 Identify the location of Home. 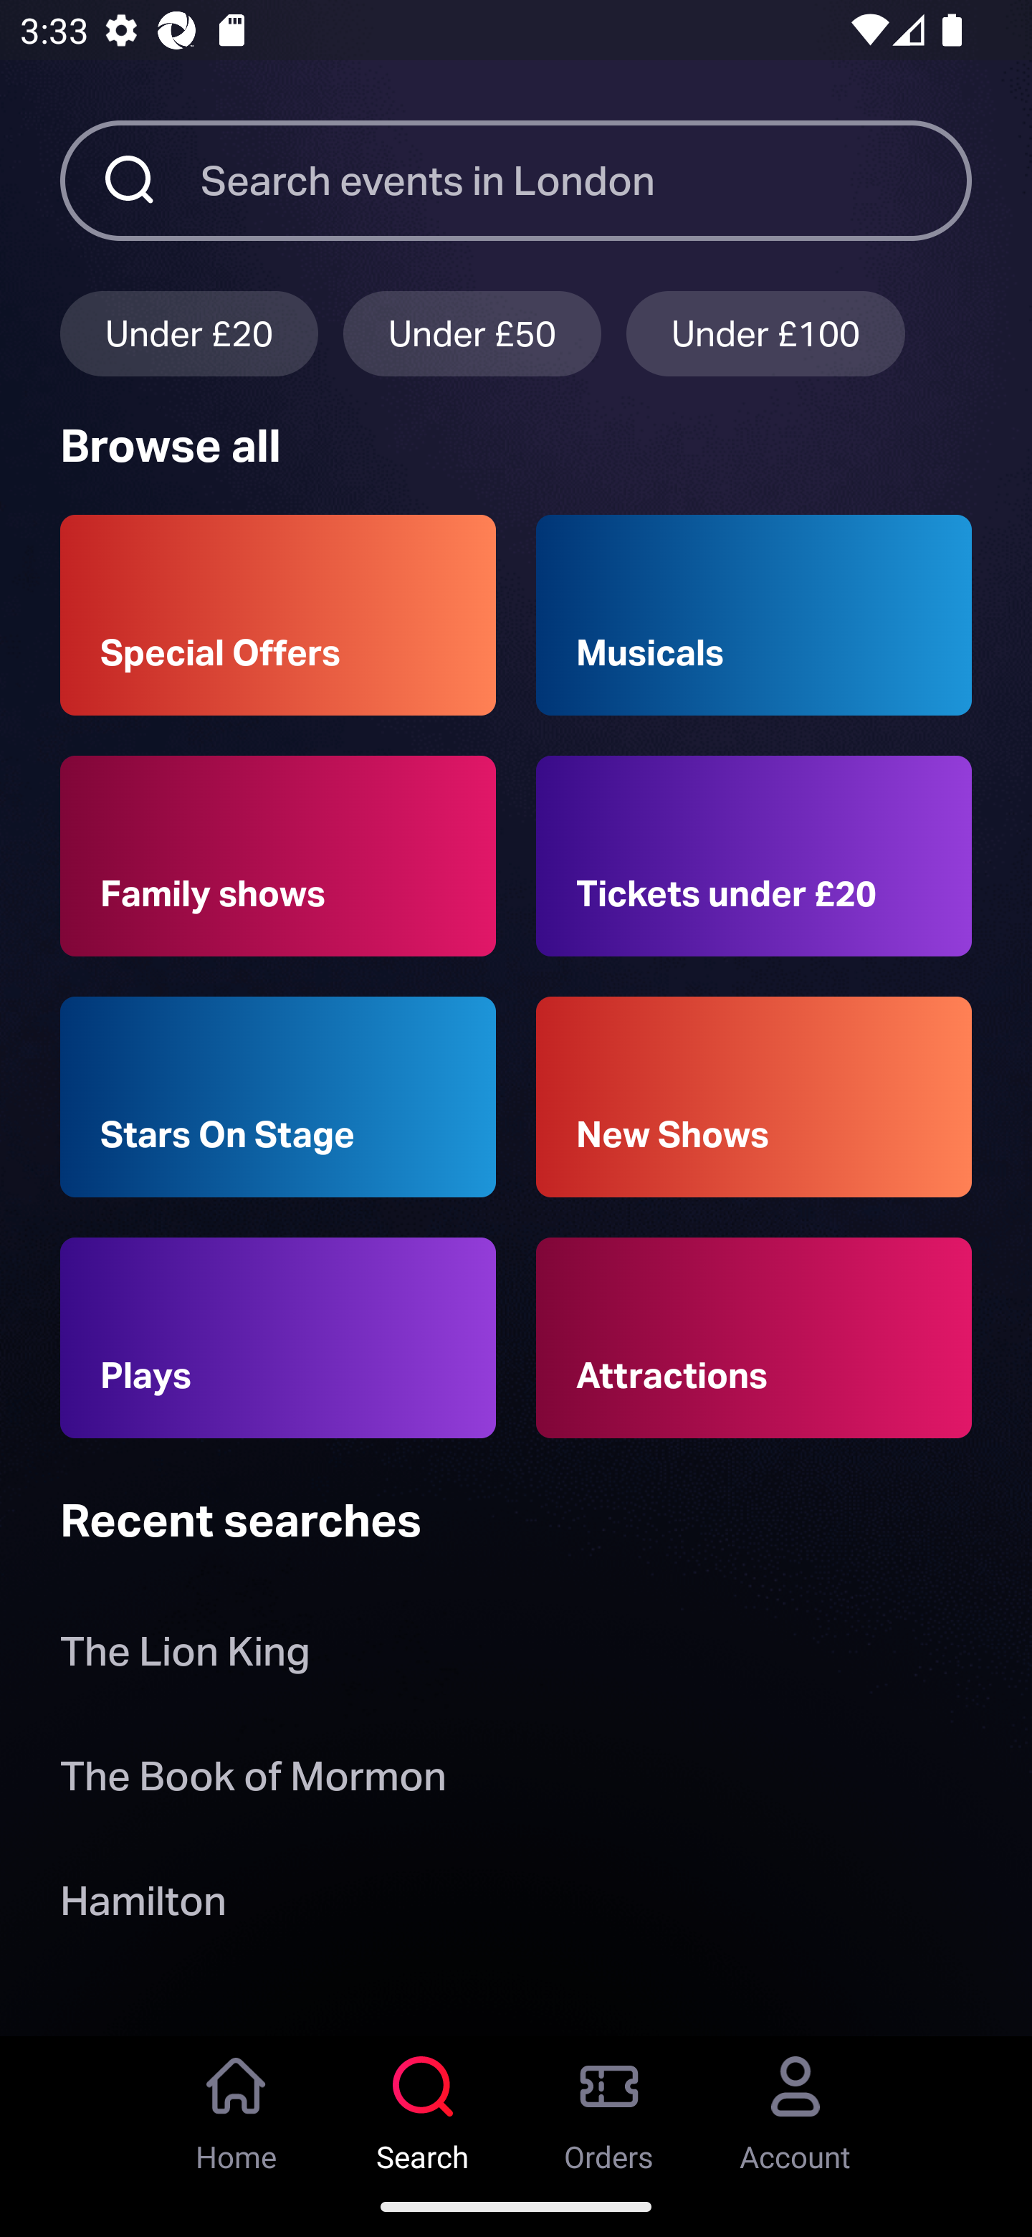
(236, 2106).